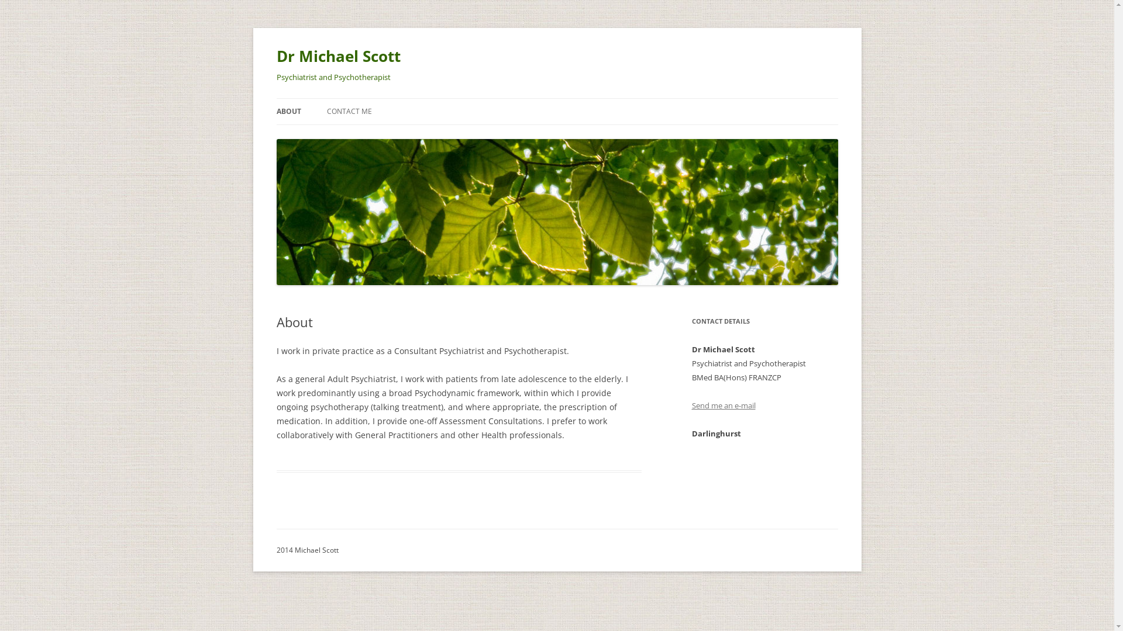 The width and height of the screenshot is (1123, 631). What do you see at coordinates (338, 56) in the screenshot?
I see `Dr Michael Scott` at bounding box center [338, 56].